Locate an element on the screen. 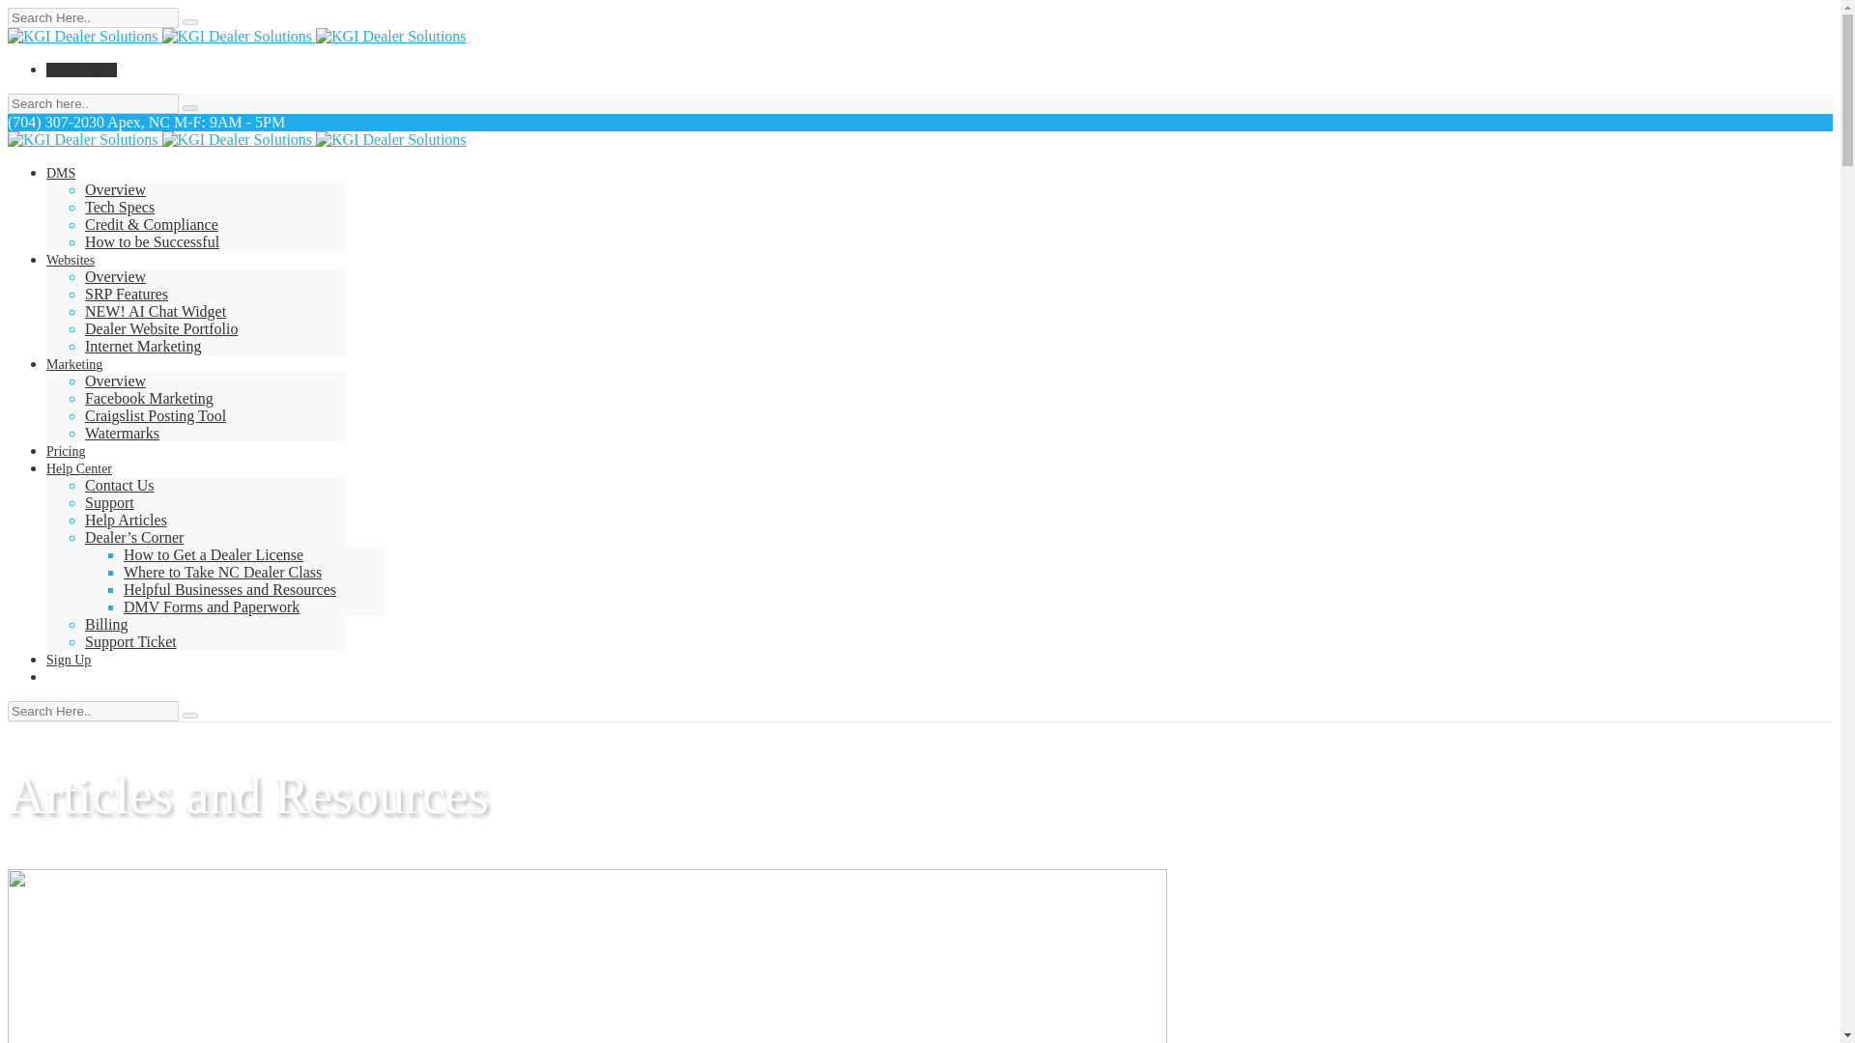 The height and width of the screenshot is (1043, 1855). Overview is located at coordinates (116, 276).